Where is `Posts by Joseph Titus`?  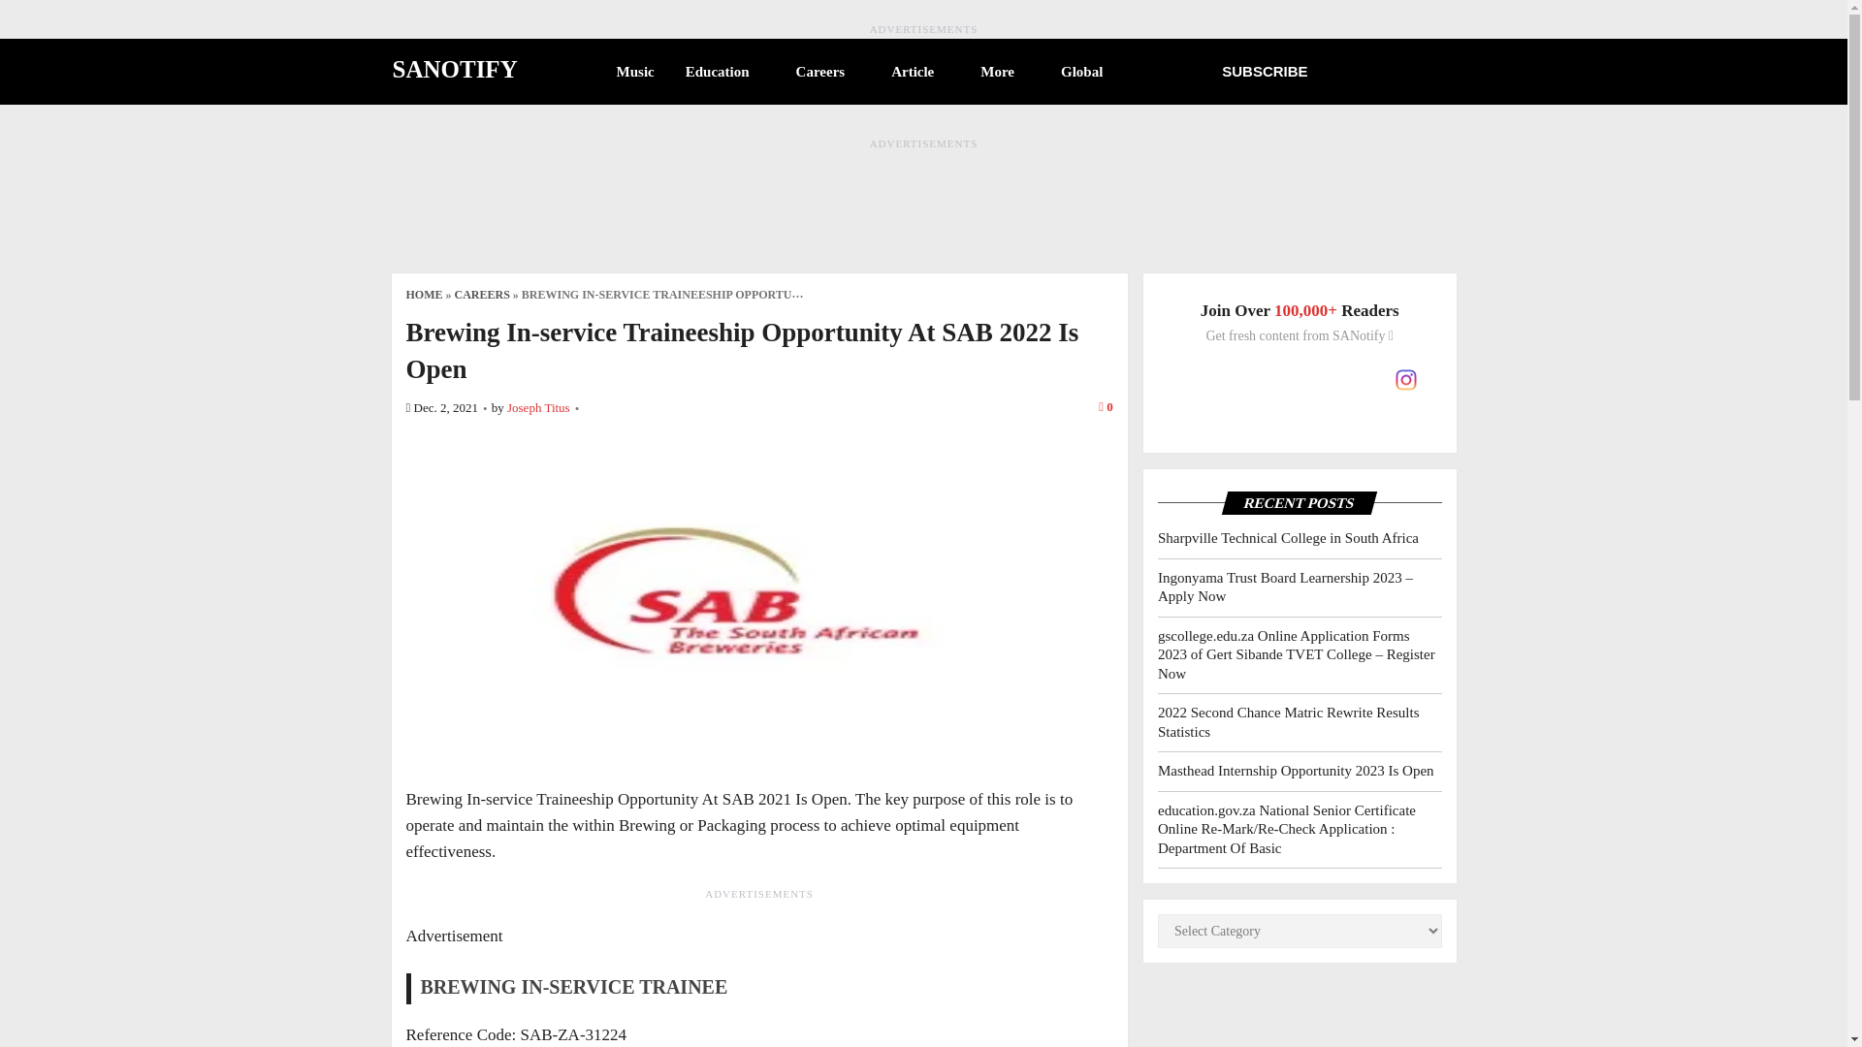 Posts by Joseph Titus is located at coordinates (537, 407).